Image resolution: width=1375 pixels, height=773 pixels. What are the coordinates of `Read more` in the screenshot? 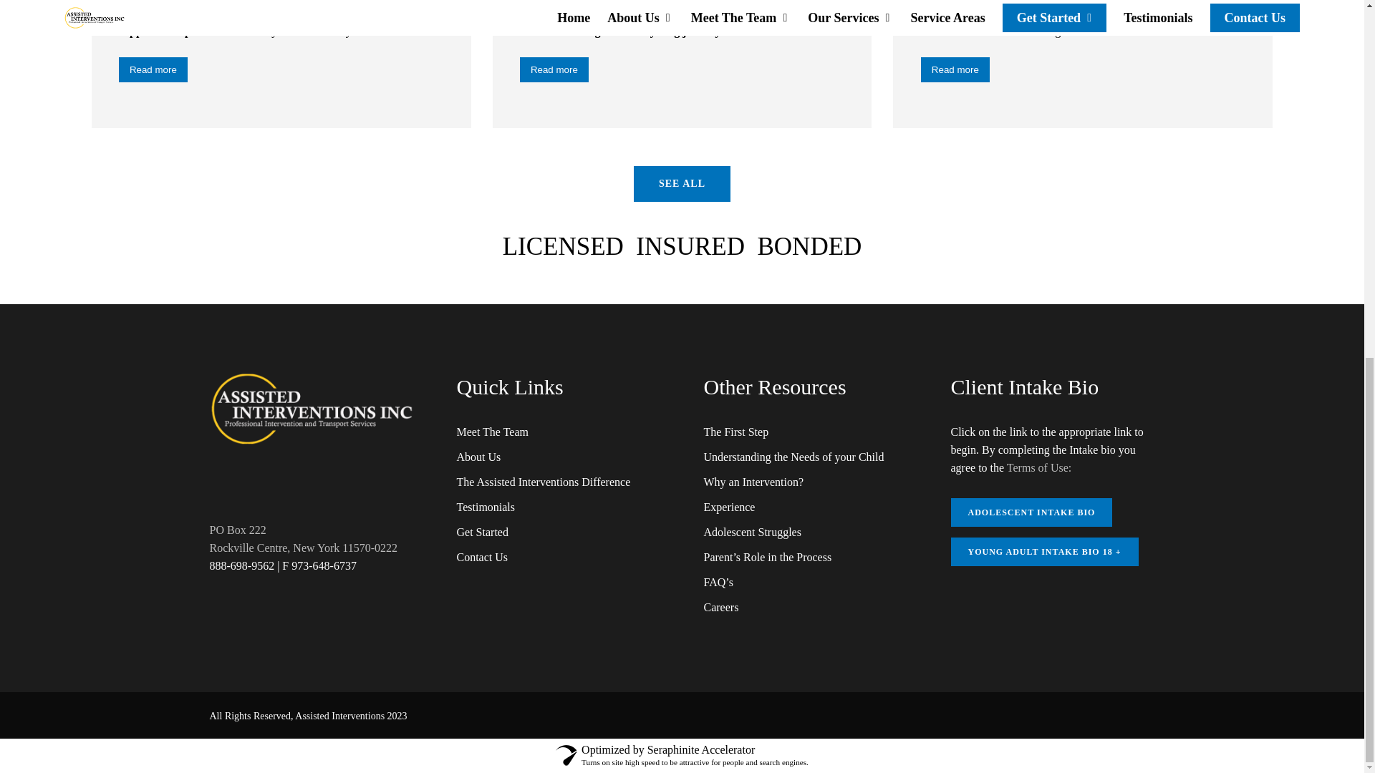 It's located at (955, 69).